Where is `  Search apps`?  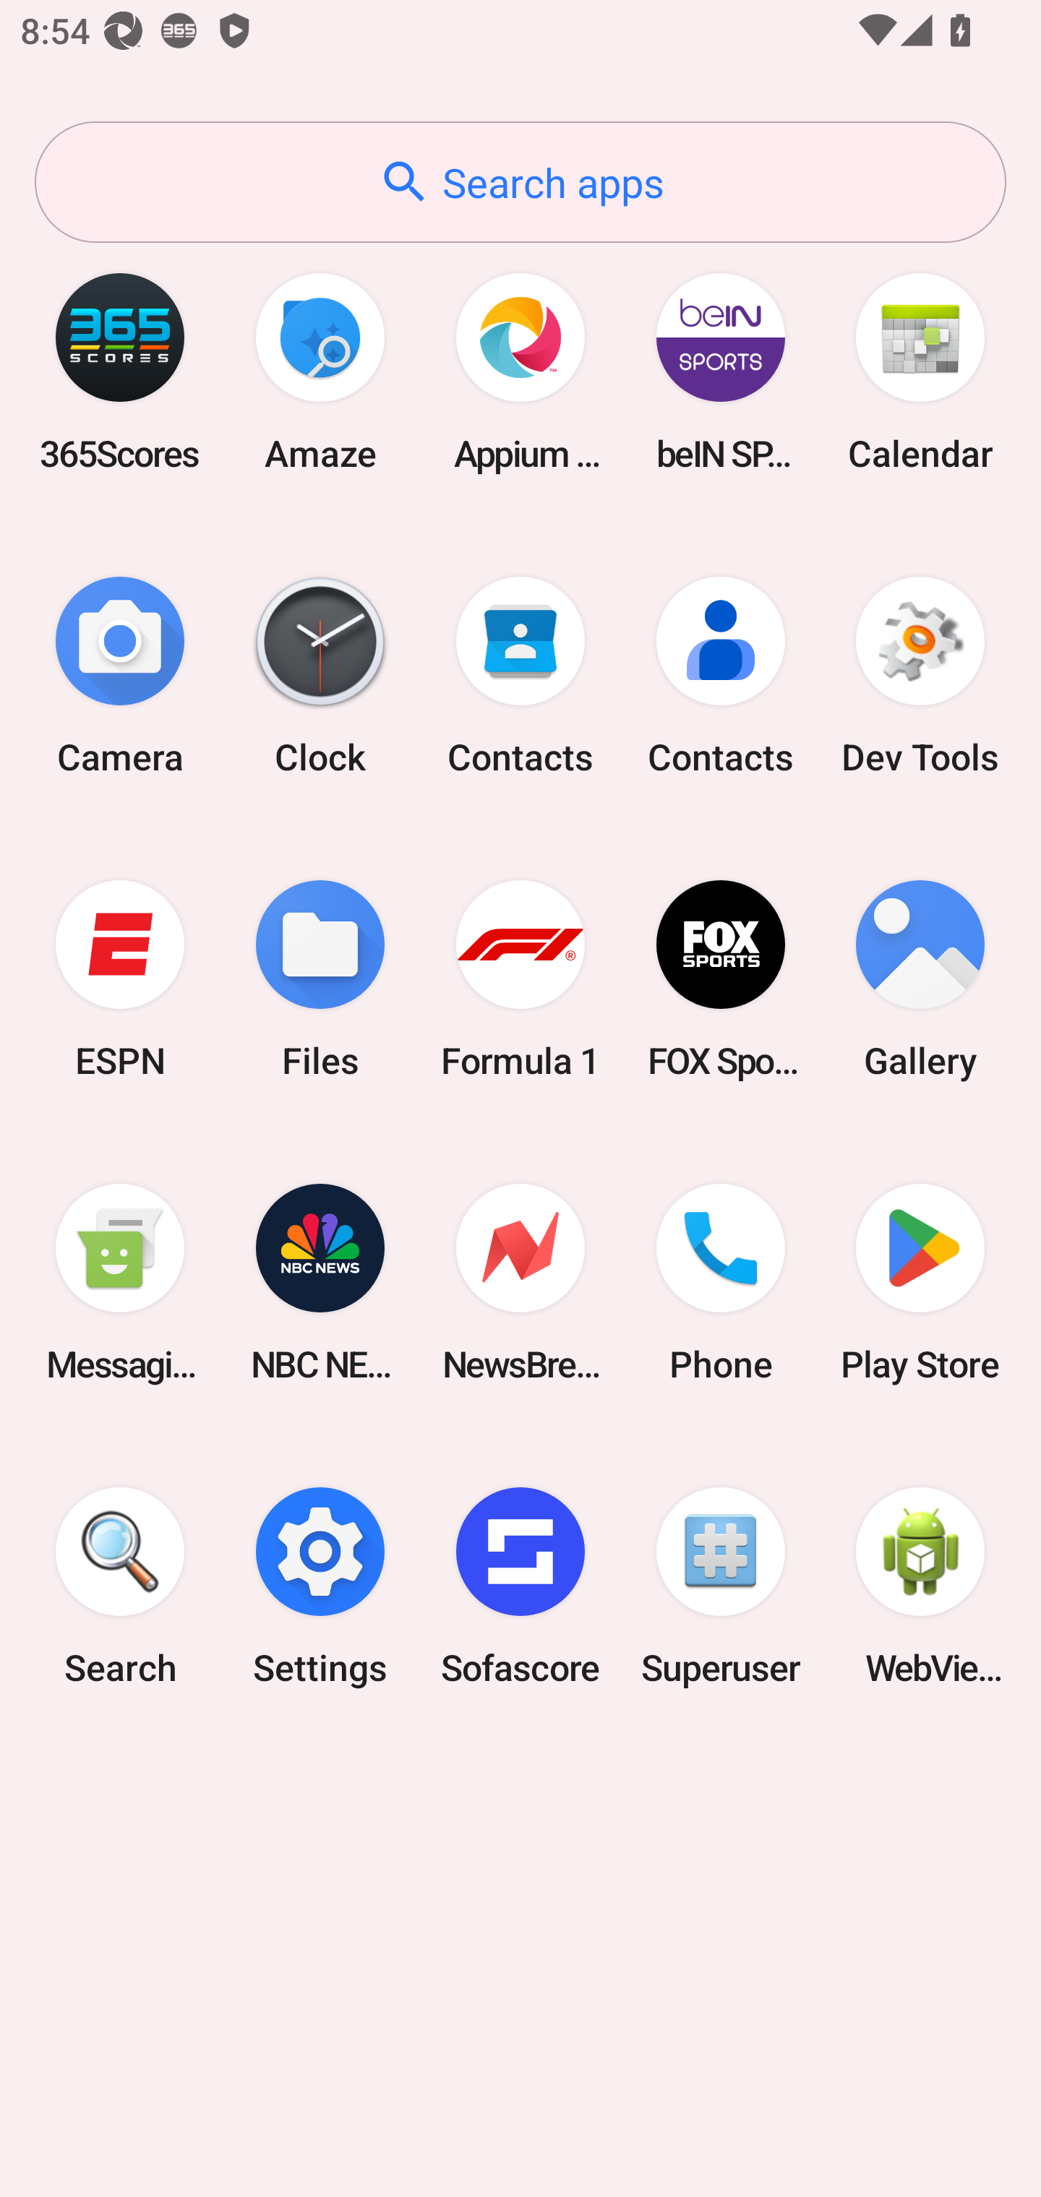
  Search apps is located at coordinates (520, 182).